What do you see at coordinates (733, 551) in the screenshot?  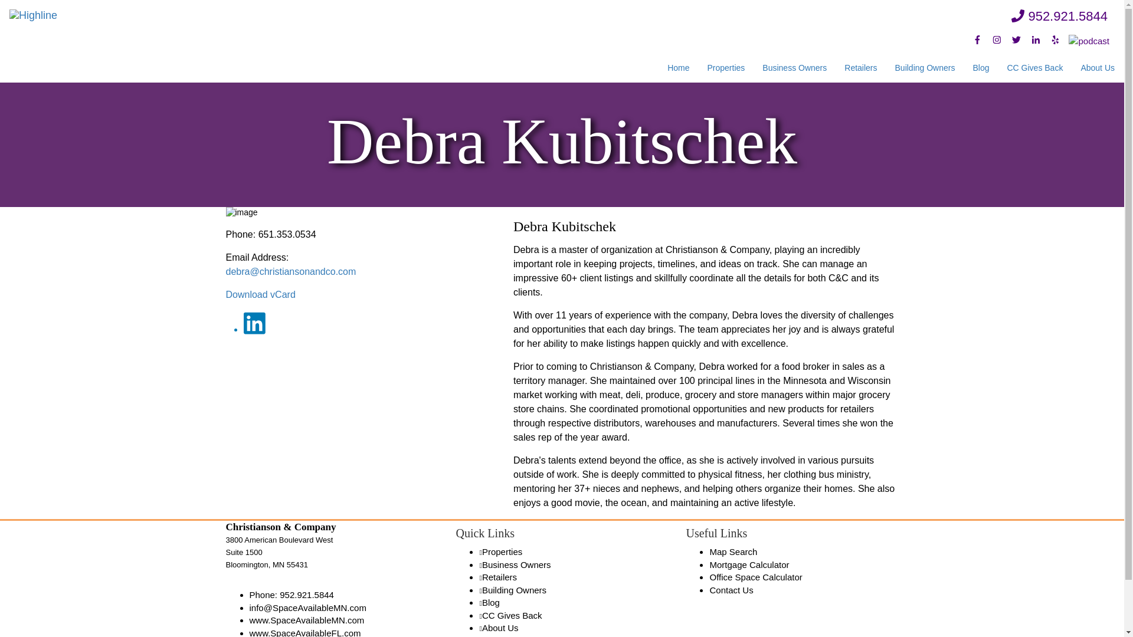 I see `Map Search` at bounding box center [733, 551].